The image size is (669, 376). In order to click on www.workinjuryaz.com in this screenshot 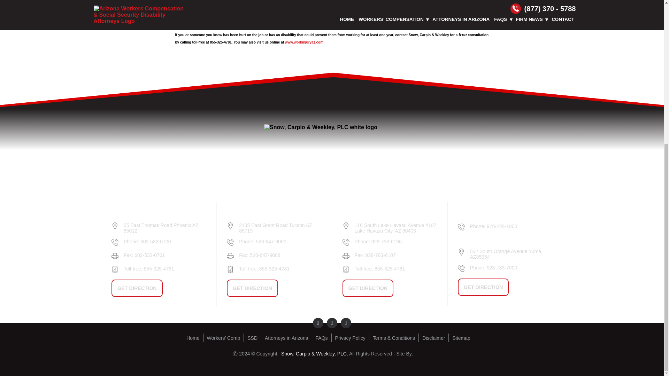, I will do `click(304, 42)`.